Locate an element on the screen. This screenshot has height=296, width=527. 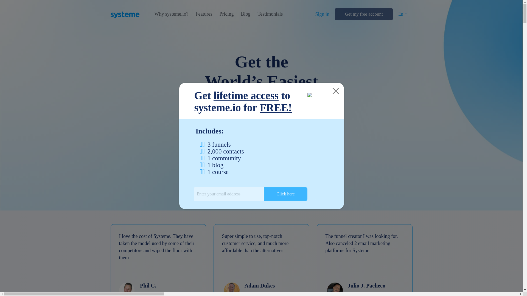
Features is located at coordinates (204, 14).